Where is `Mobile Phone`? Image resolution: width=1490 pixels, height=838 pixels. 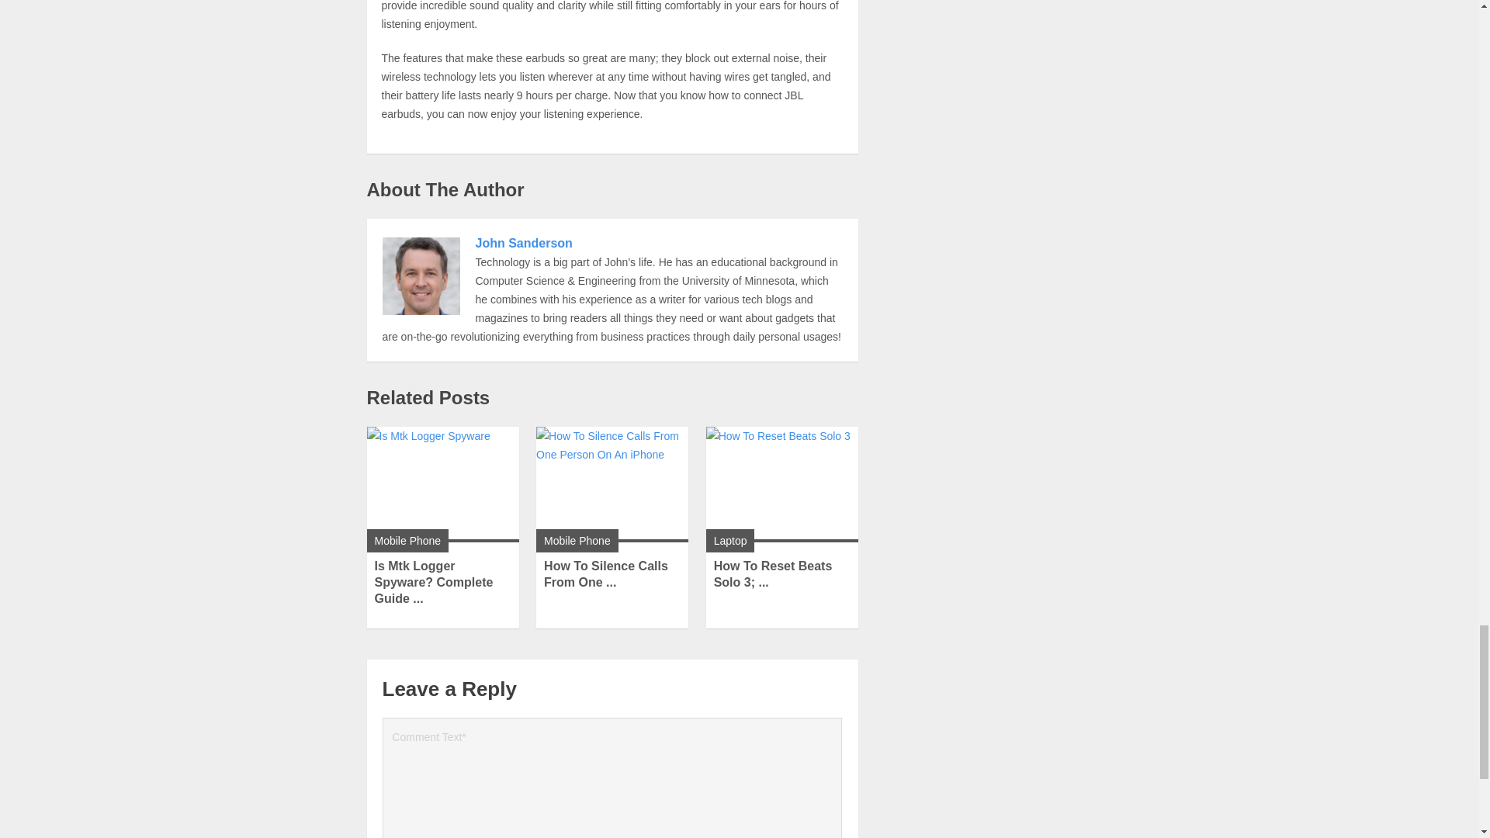
Mobile Phone is located at coordinates (407, 541).